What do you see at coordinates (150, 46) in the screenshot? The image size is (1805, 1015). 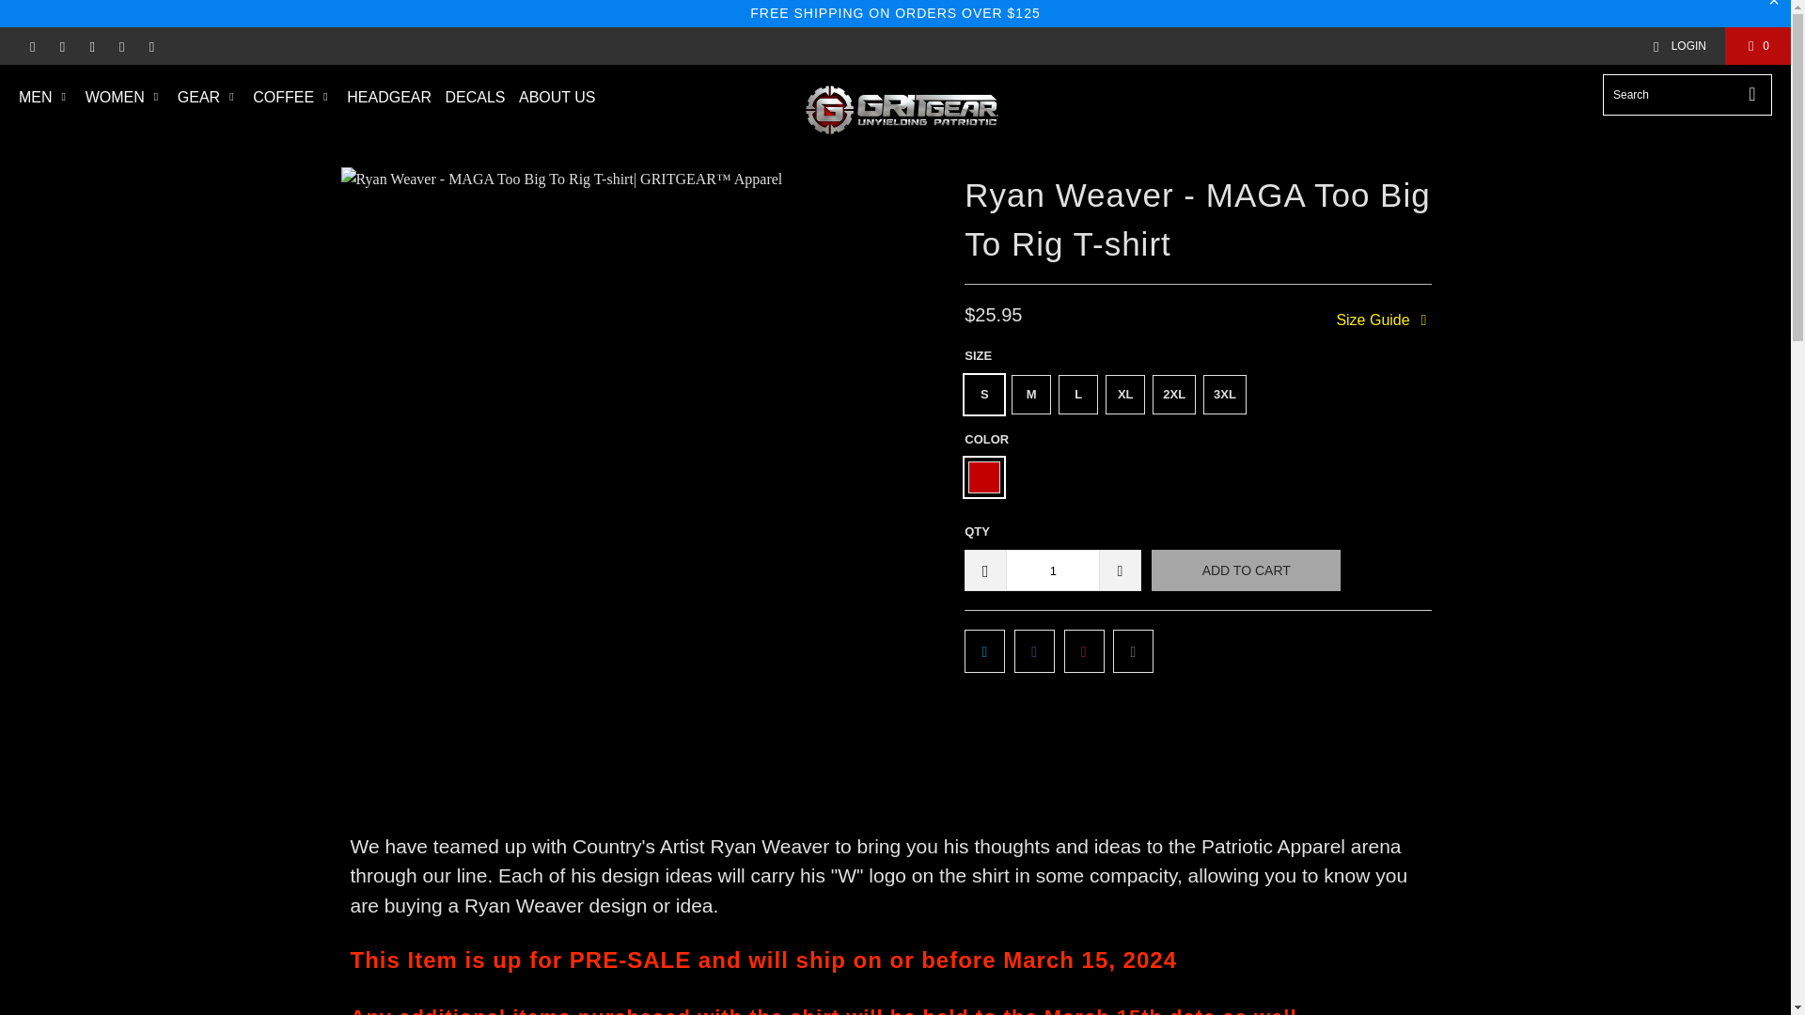 I see `GRITGEAR Apparel on Instagram` at bounding box center [150, 46].